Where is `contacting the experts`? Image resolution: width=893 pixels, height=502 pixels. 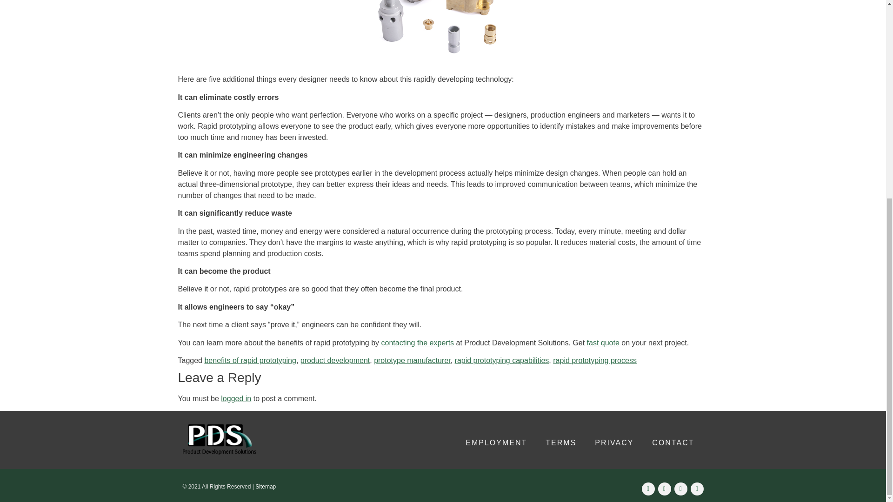 contacting the experts is located at coordinates (418, 343).